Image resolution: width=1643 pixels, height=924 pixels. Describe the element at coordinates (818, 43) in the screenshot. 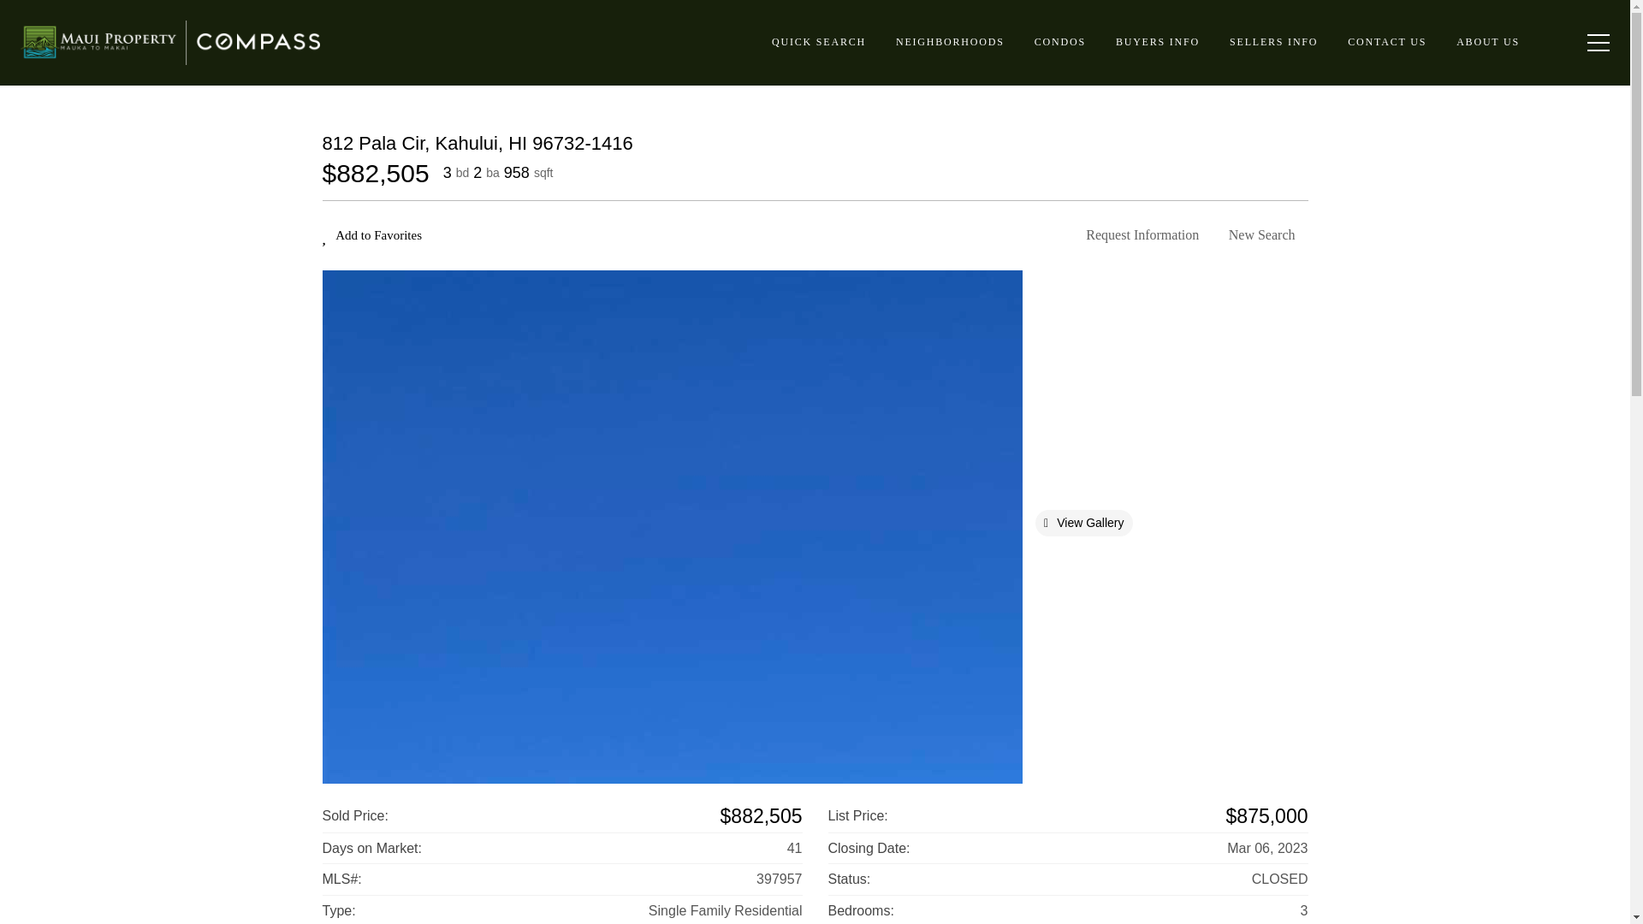

I see `QUICK SEARCH` at that location.